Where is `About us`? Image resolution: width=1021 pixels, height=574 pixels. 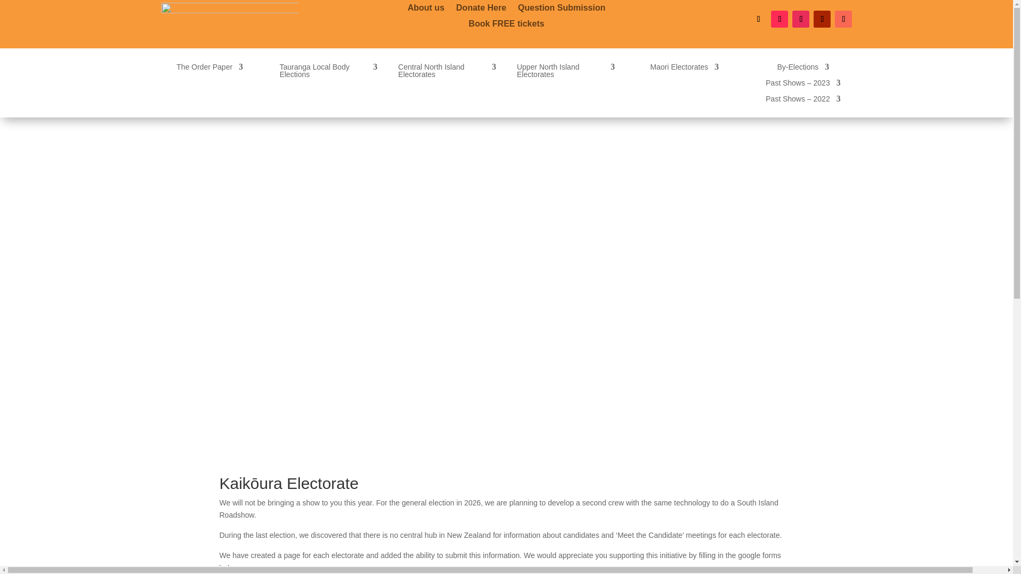 About us is located at coordinates (425, 10).